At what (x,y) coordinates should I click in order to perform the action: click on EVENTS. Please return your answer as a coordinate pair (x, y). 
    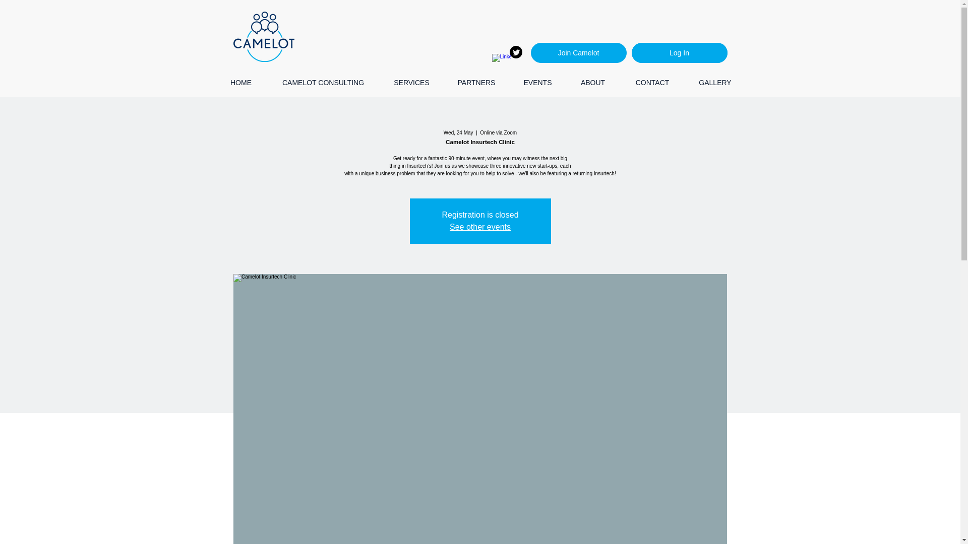
    Looking at the image, I should click on (537, 83).